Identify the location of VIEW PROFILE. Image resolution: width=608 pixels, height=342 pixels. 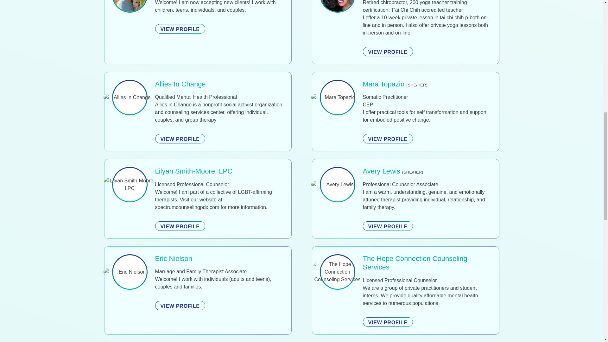
(180, 28).